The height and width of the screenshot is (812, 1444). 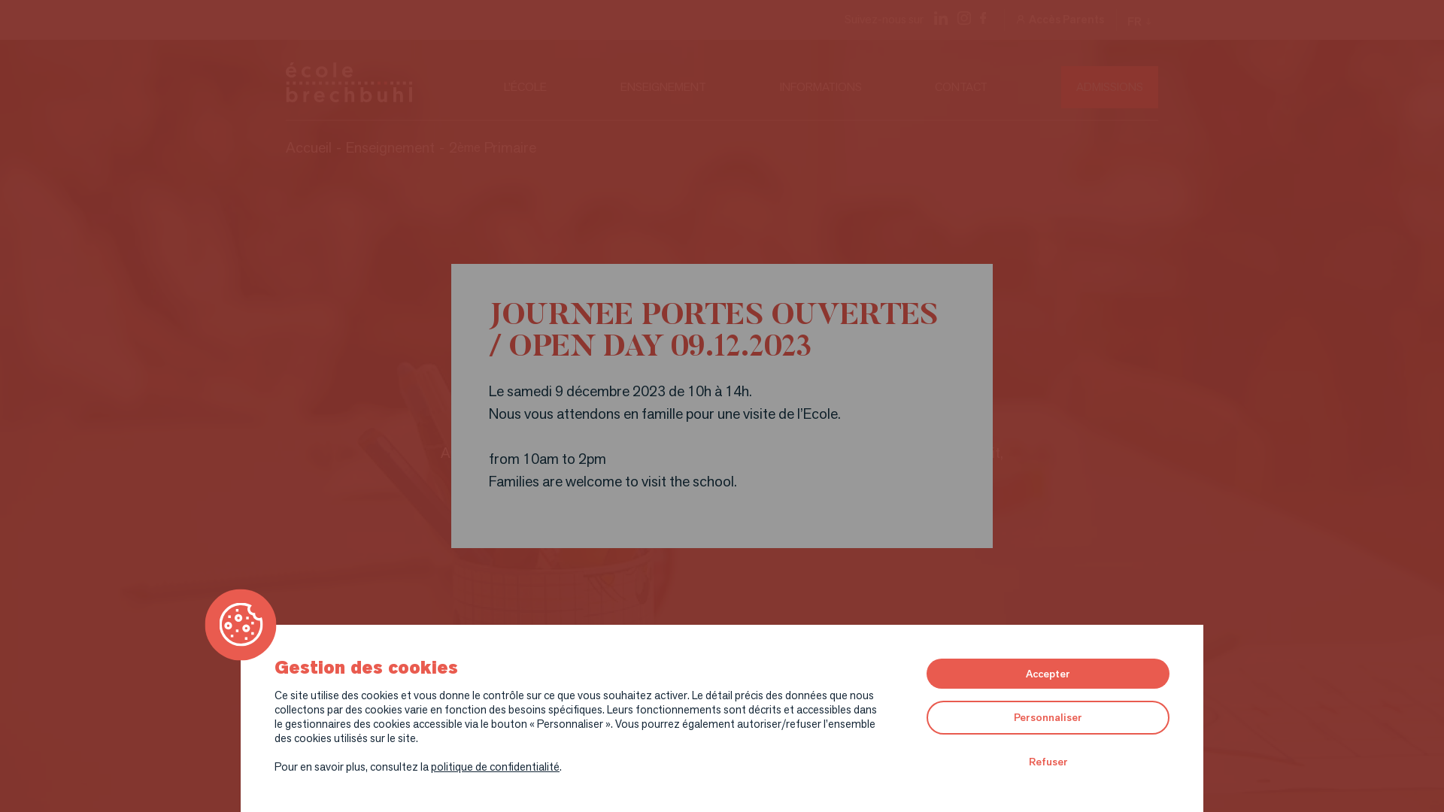 What do you see at coordinates (1048, 674) in the screenshot?
I see `Accepter` at bounding box center [1048, 674].